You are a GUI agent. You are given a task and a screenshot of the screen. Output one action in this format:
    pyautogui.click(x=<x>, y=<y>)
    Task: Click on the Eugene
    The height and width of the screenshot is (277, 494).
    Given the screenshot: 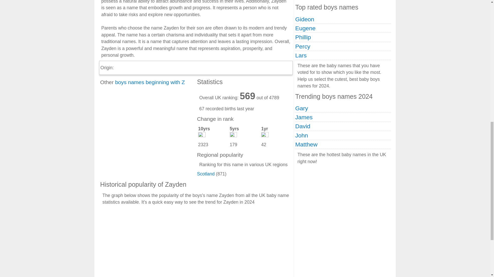 What is the action you would take?
    pyautogui.click(x=305, y=28)
    